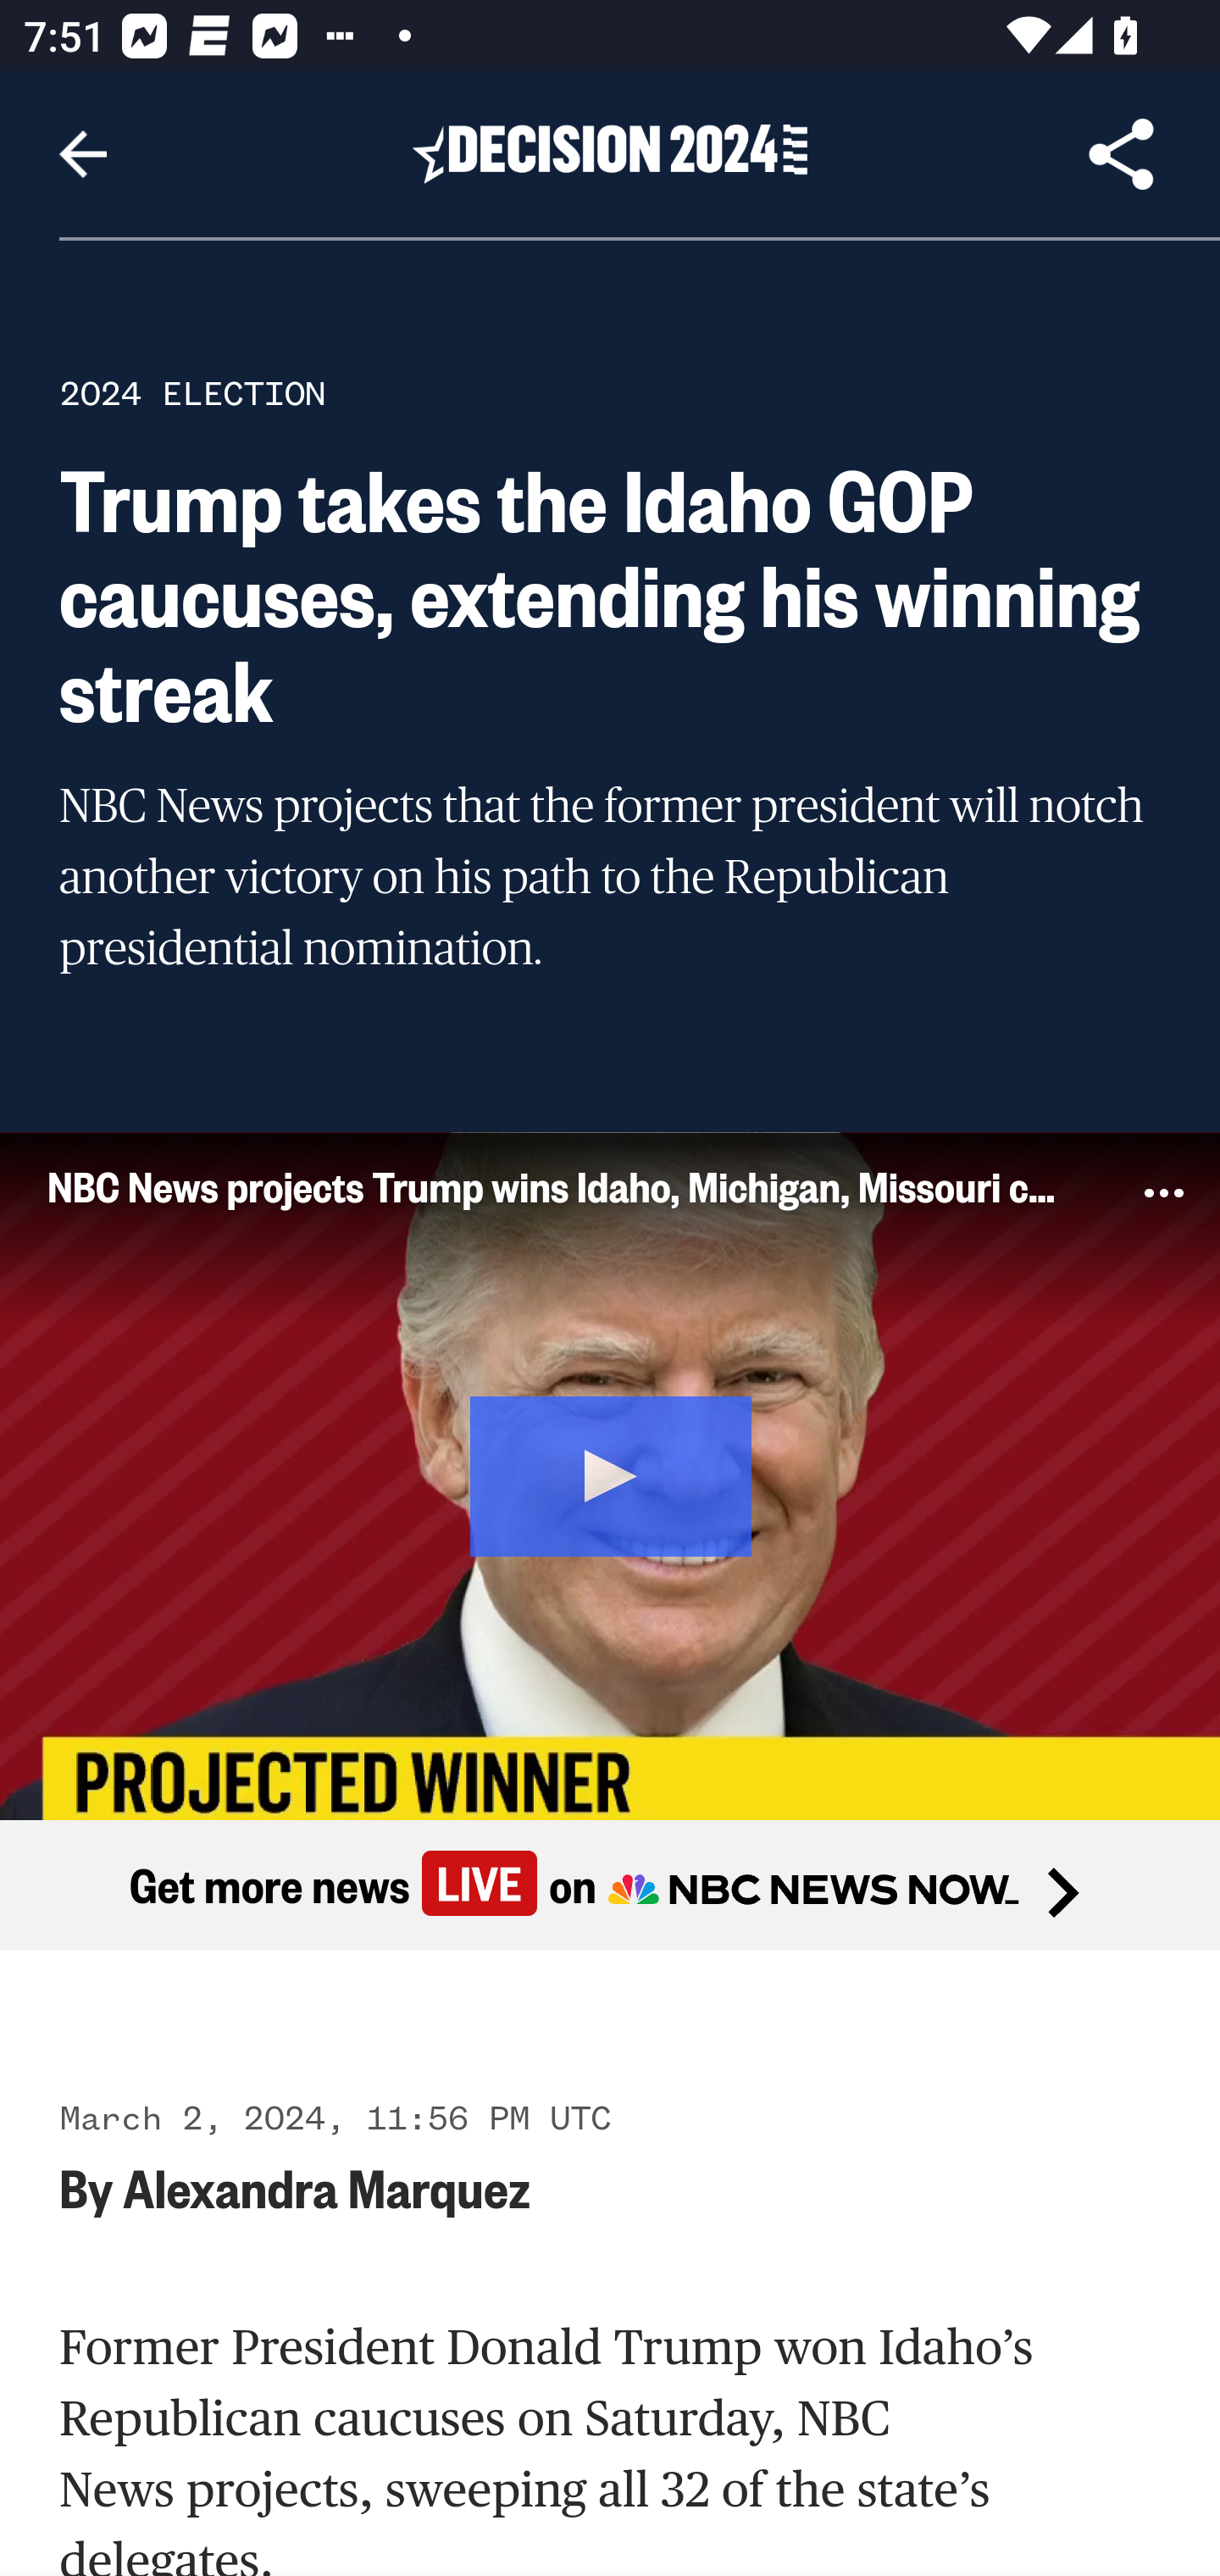 The width and height of the screenshot is (1220, 2576). Describe the element at coordinates (1122, 154) in the screenshot. I see `Share Article, button` at that location.